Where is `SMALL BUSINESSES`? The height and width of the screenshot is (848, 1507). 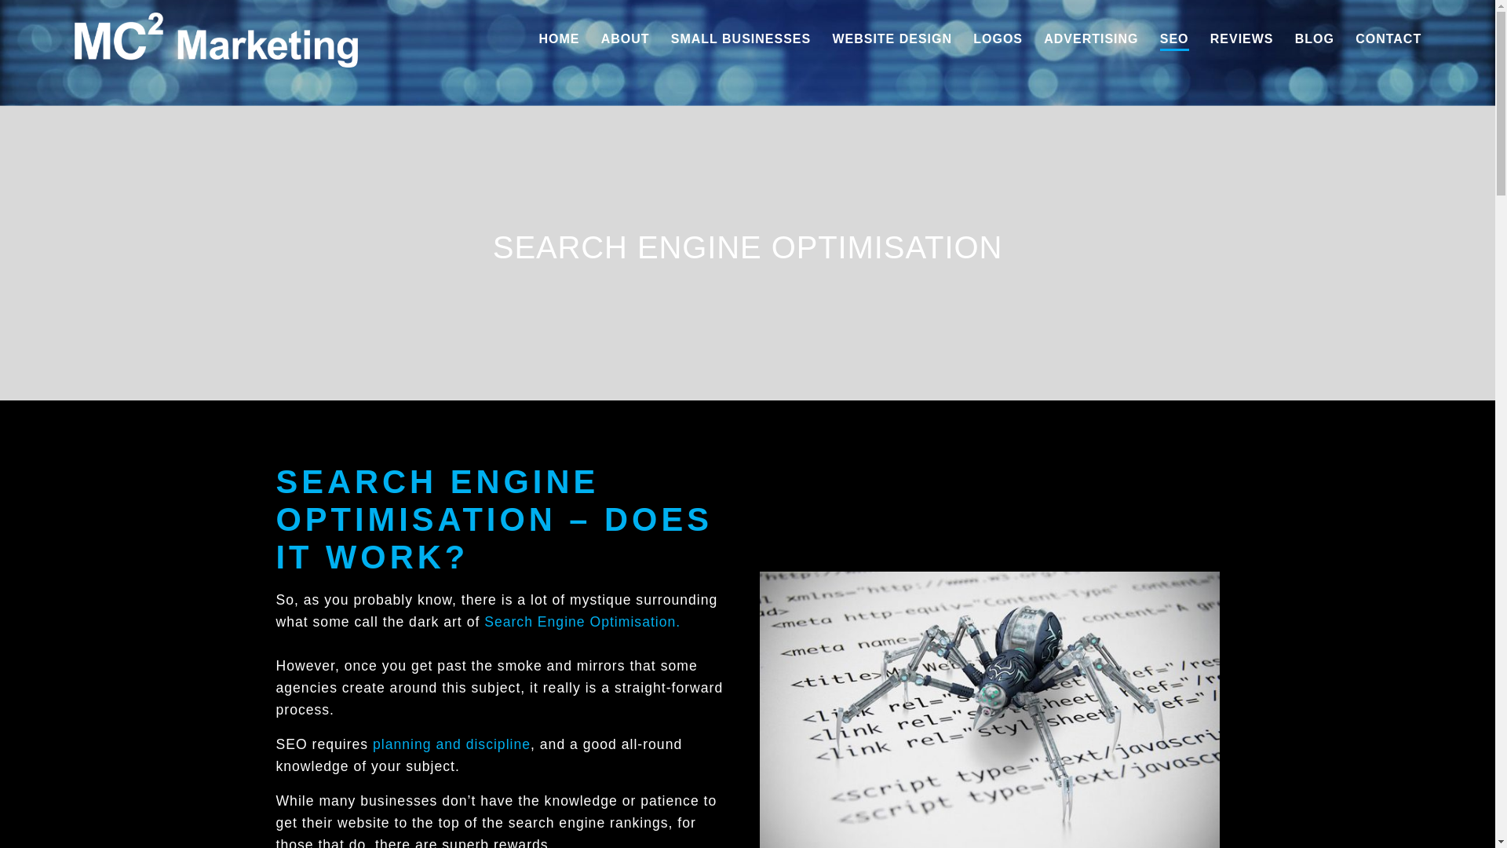
SMALL BUSINESSES is located at coordinates (740, 39).